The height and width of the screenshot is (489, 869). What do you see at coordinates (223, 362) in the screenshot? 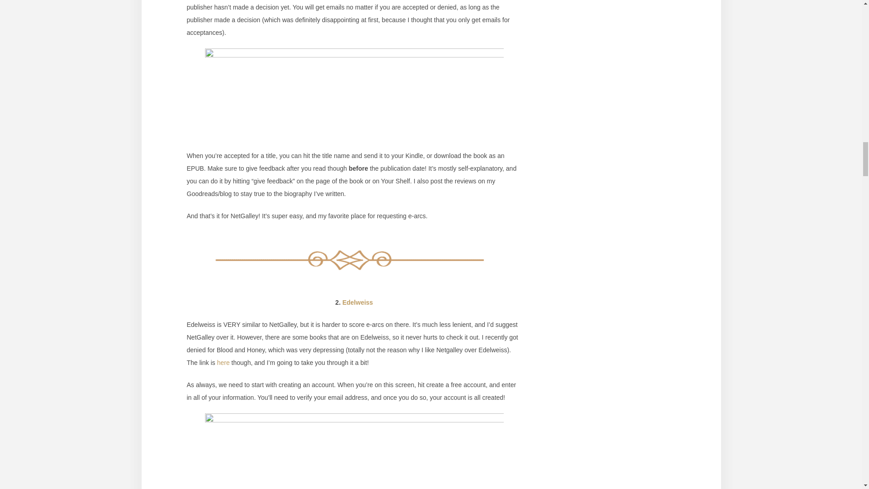
I see `here` at bounding box center [223, 362].